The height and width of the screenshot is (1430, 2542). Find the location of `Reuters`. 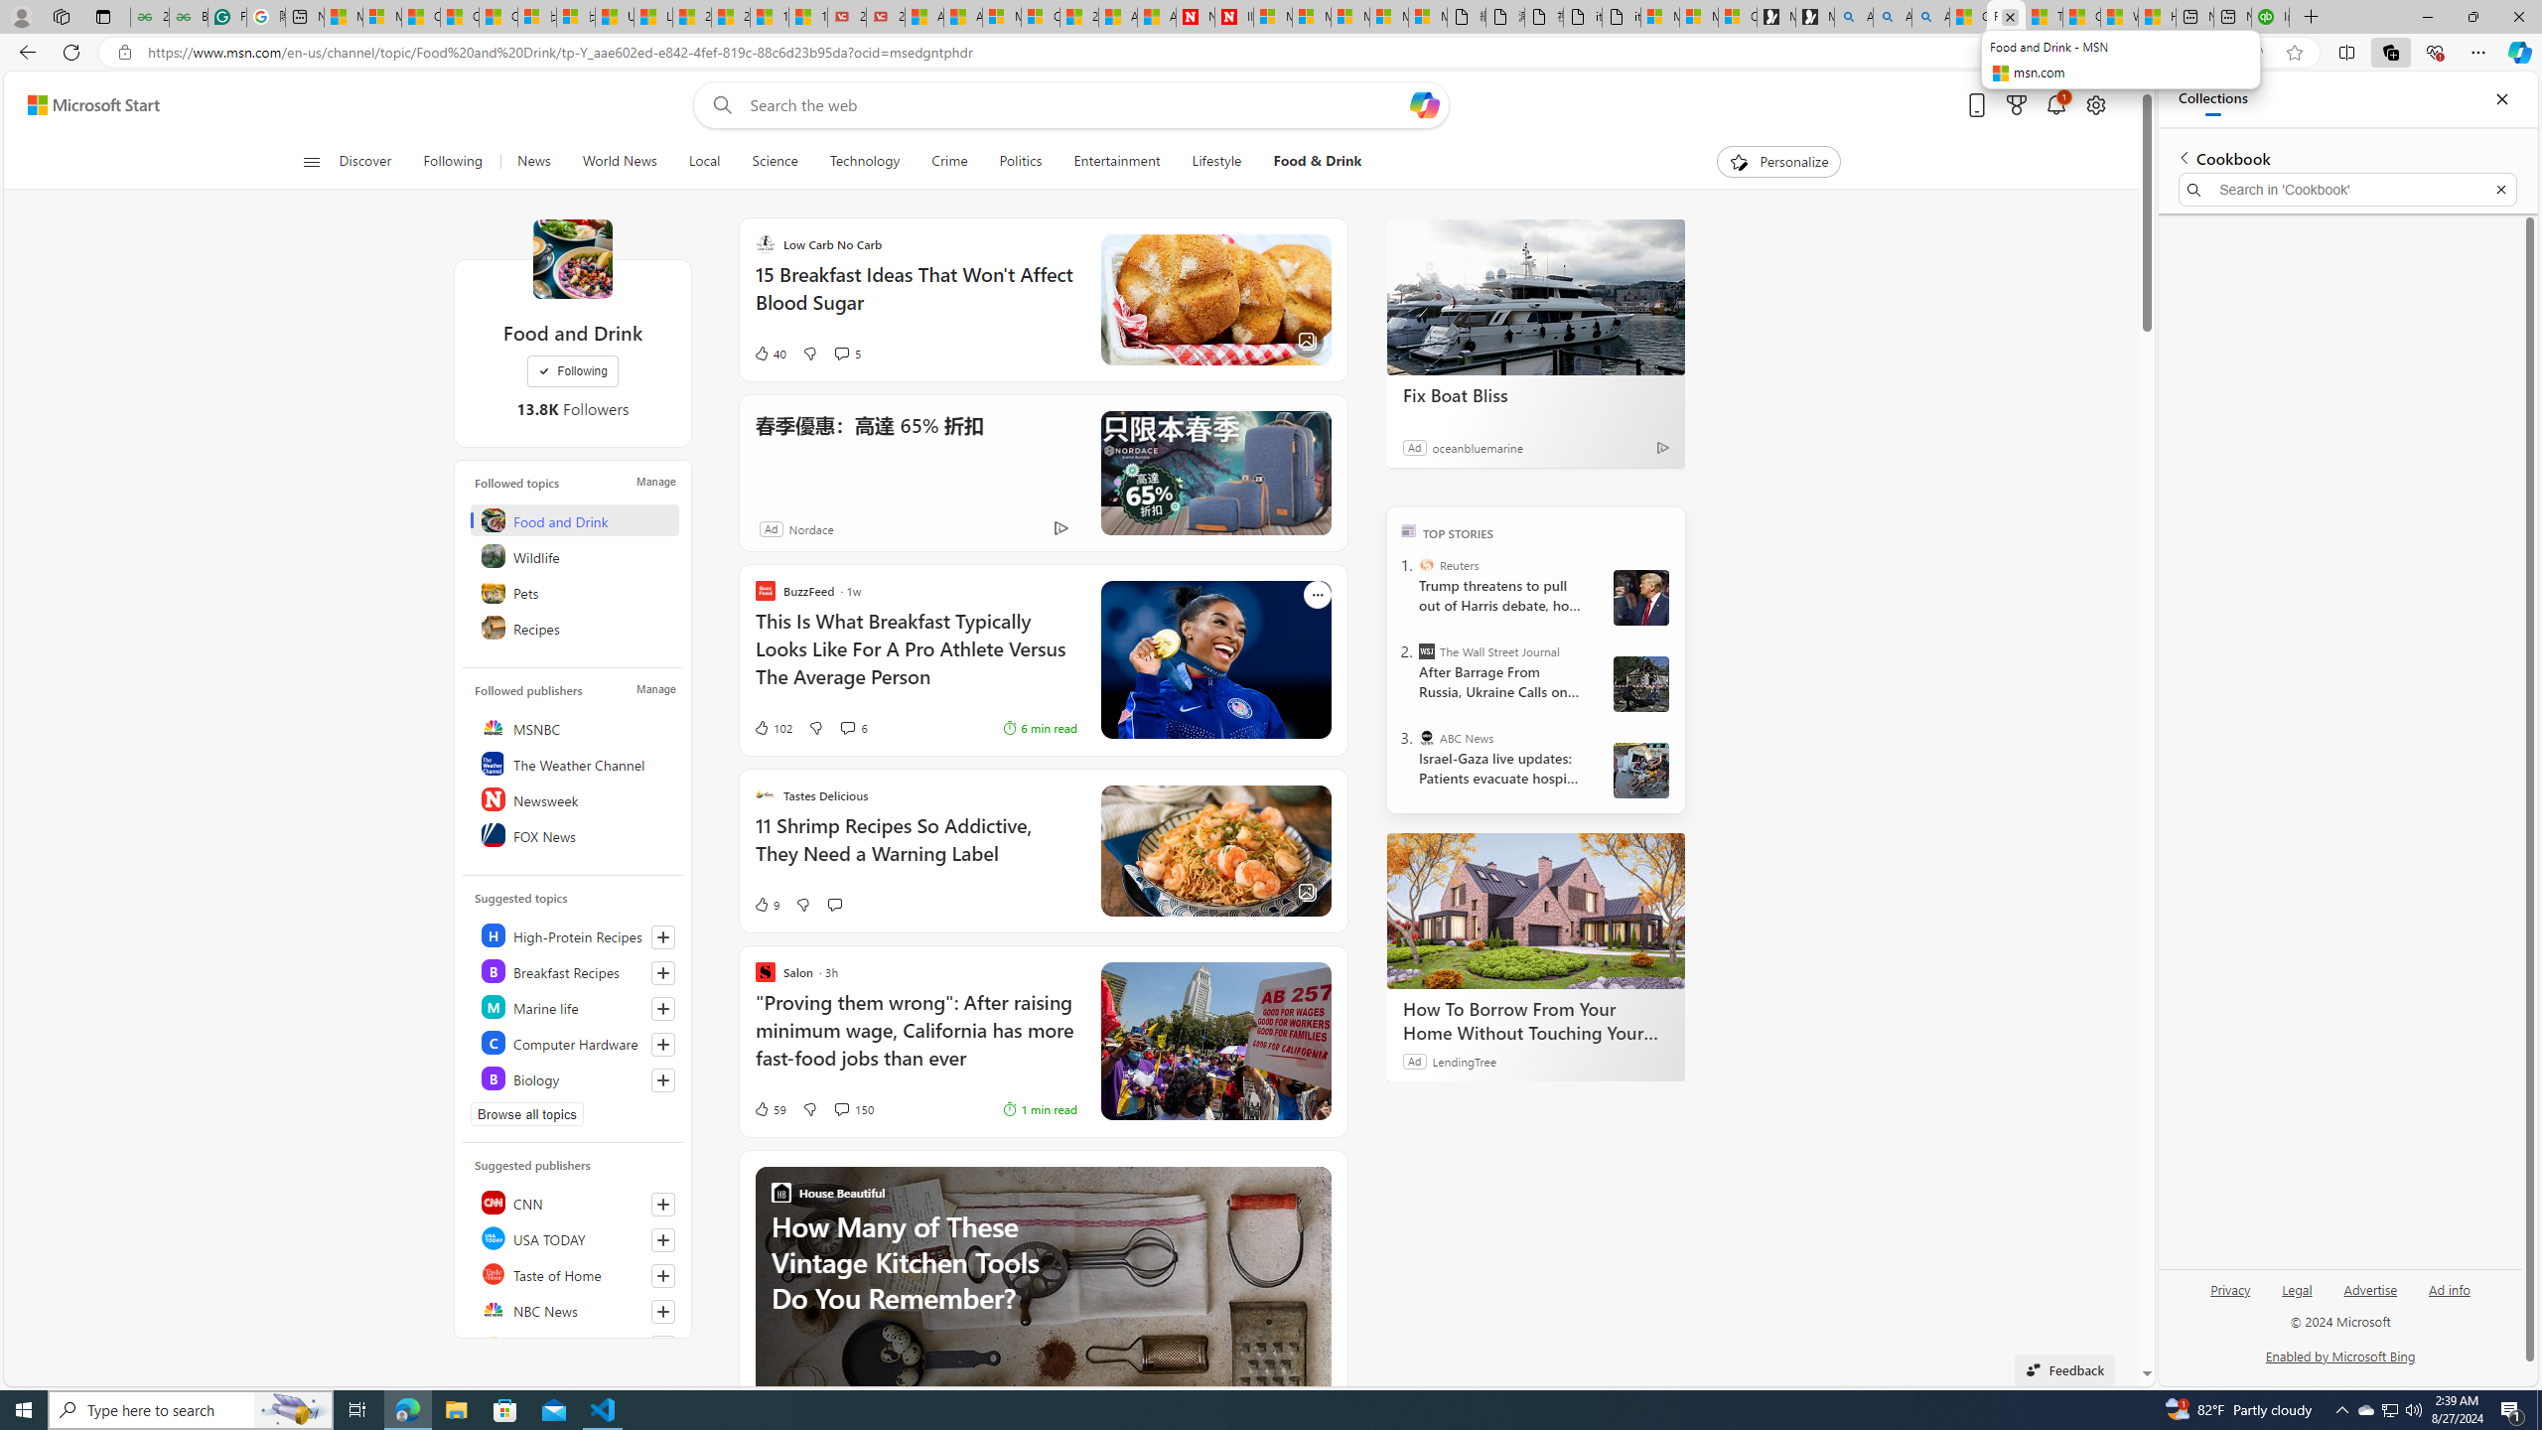

Reuters is located at coordinates (574, 1345).